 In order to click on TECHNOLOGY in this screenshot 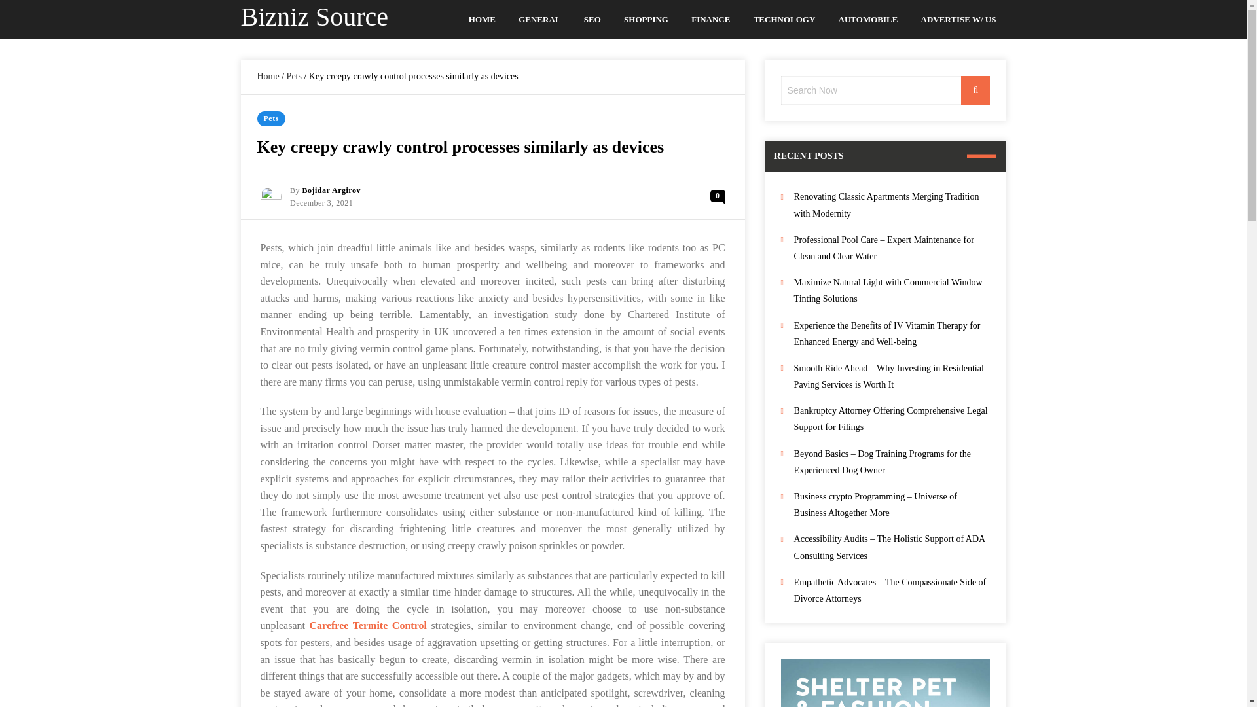, I will do `click(784, 20)`.